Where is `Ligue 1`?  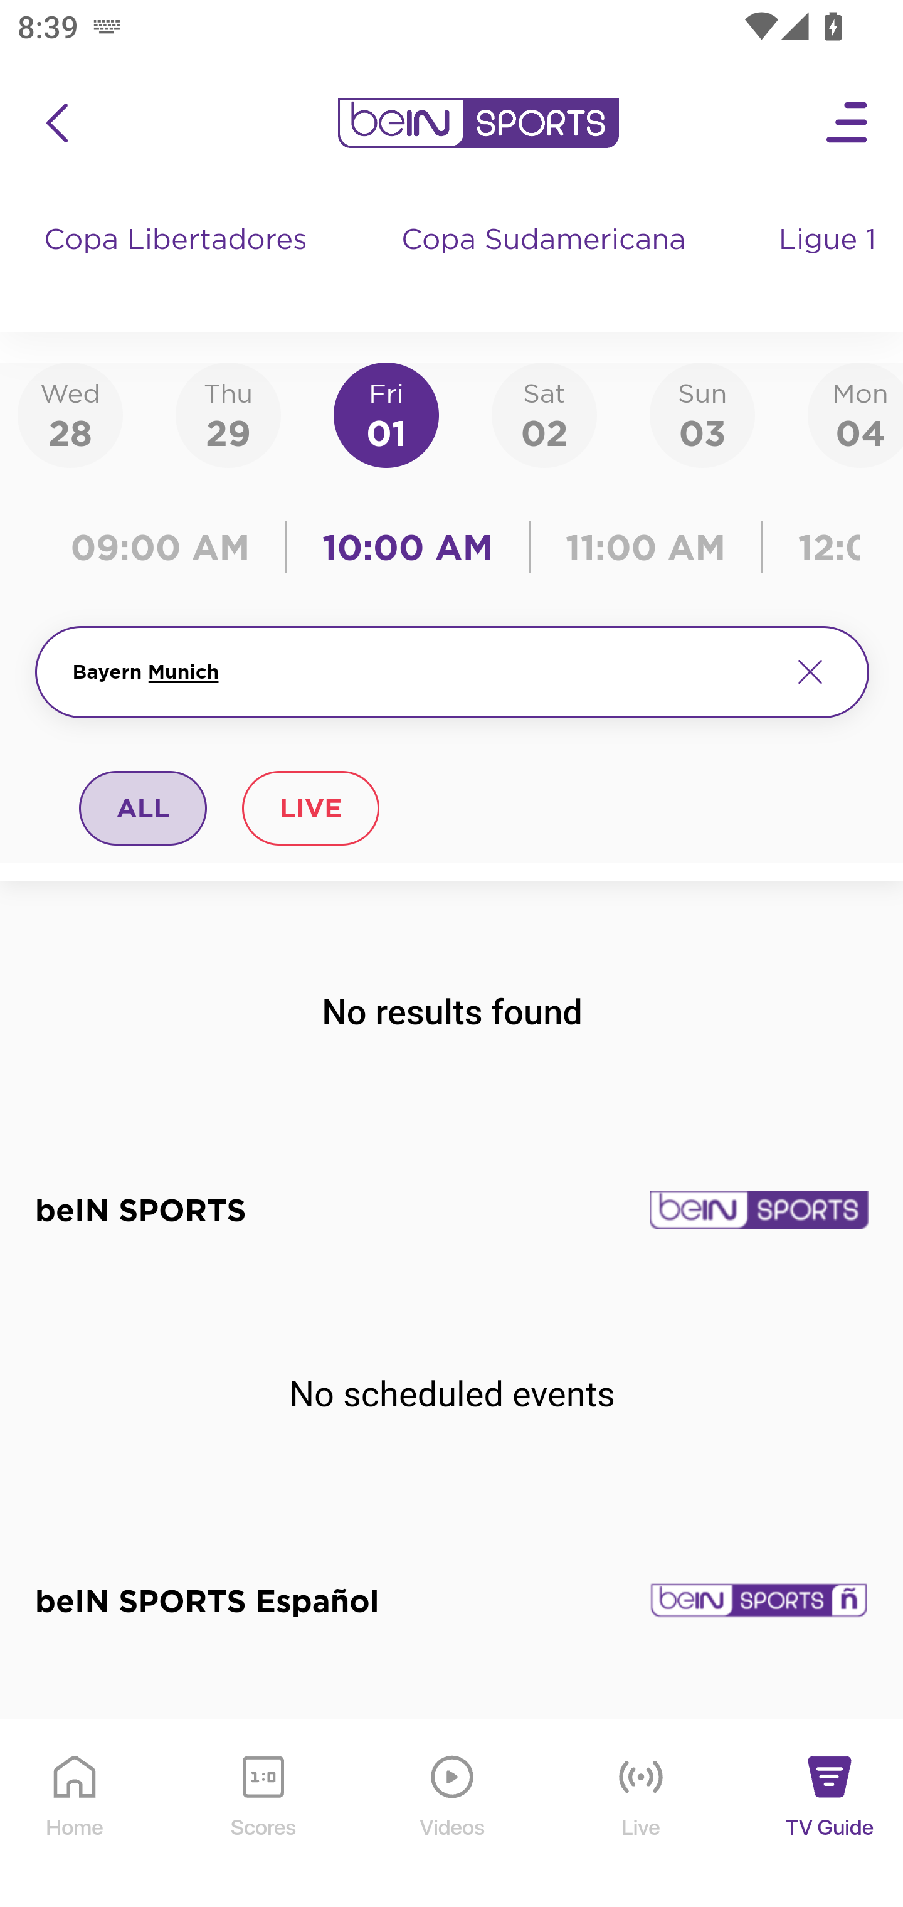 Ligue 1 is located at coordinates (830, 263).